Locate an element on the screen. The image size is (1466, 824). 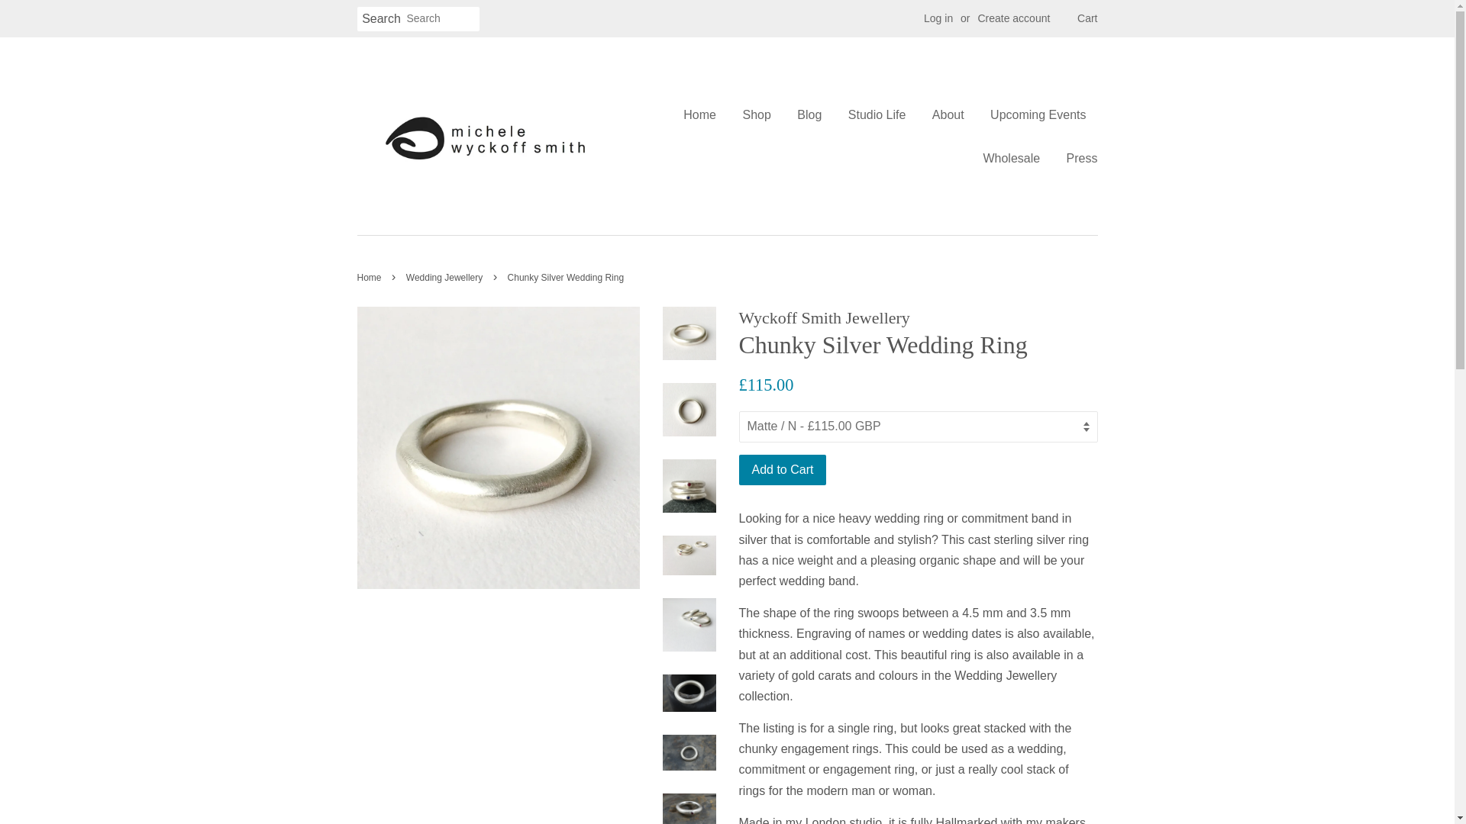
Shop is located at coordinates (756, 114).